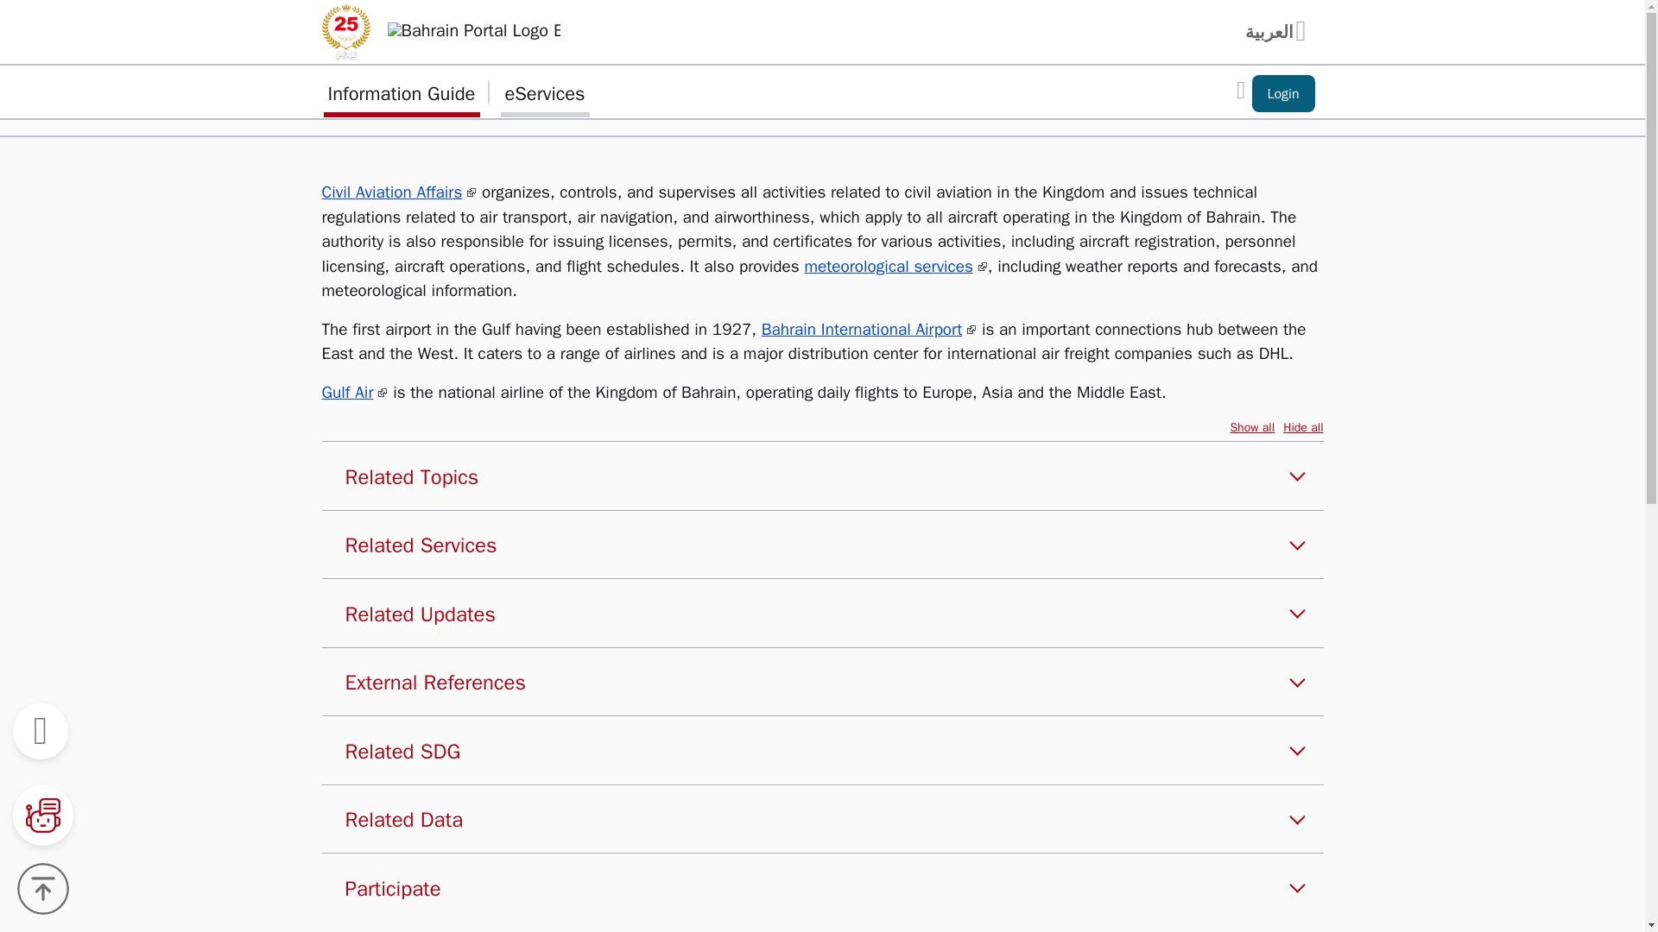 This screenshot has height=932, width=1658. I want to click on Information Guide, so click(401, 91).